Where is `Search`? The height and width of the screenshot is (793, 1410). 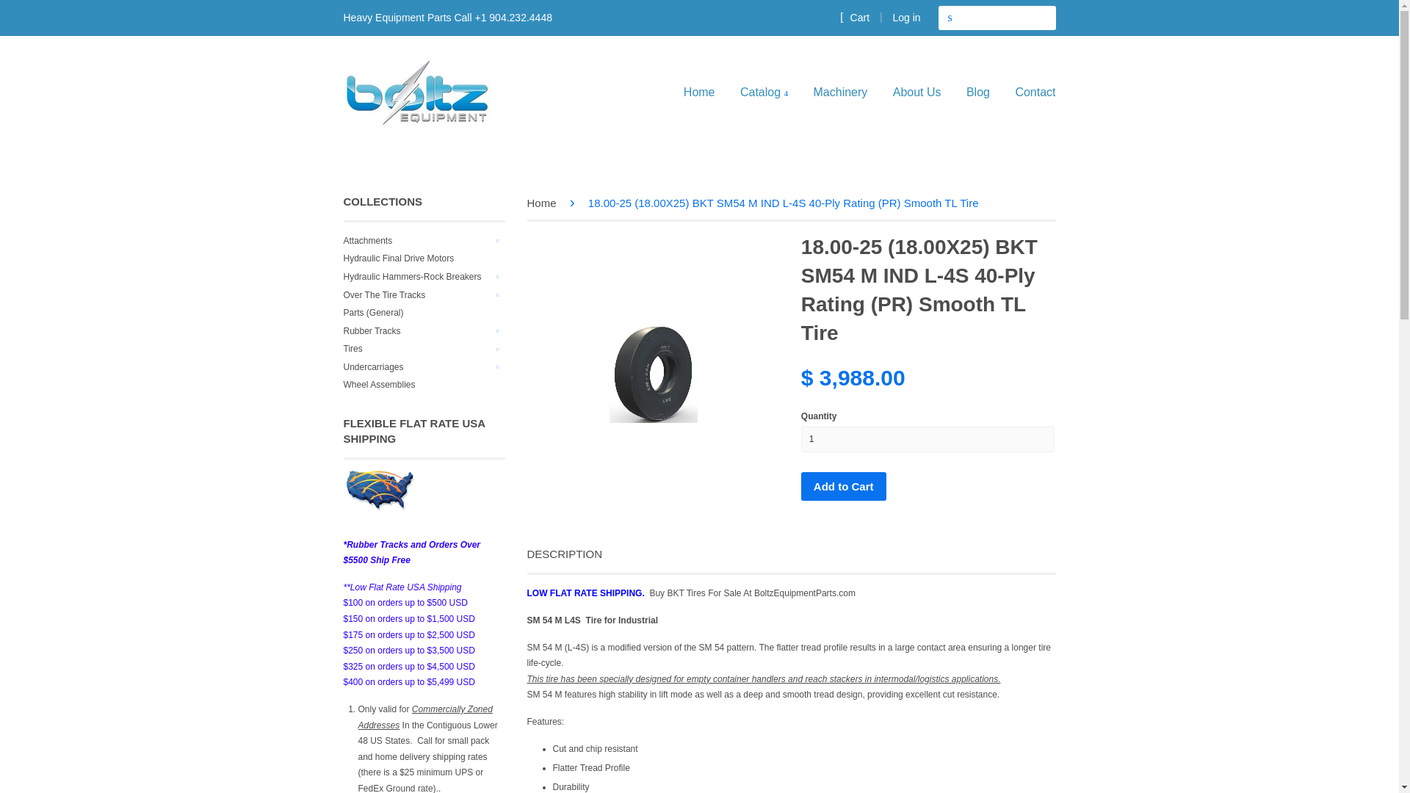 Search is located at coordinates (950, 18).